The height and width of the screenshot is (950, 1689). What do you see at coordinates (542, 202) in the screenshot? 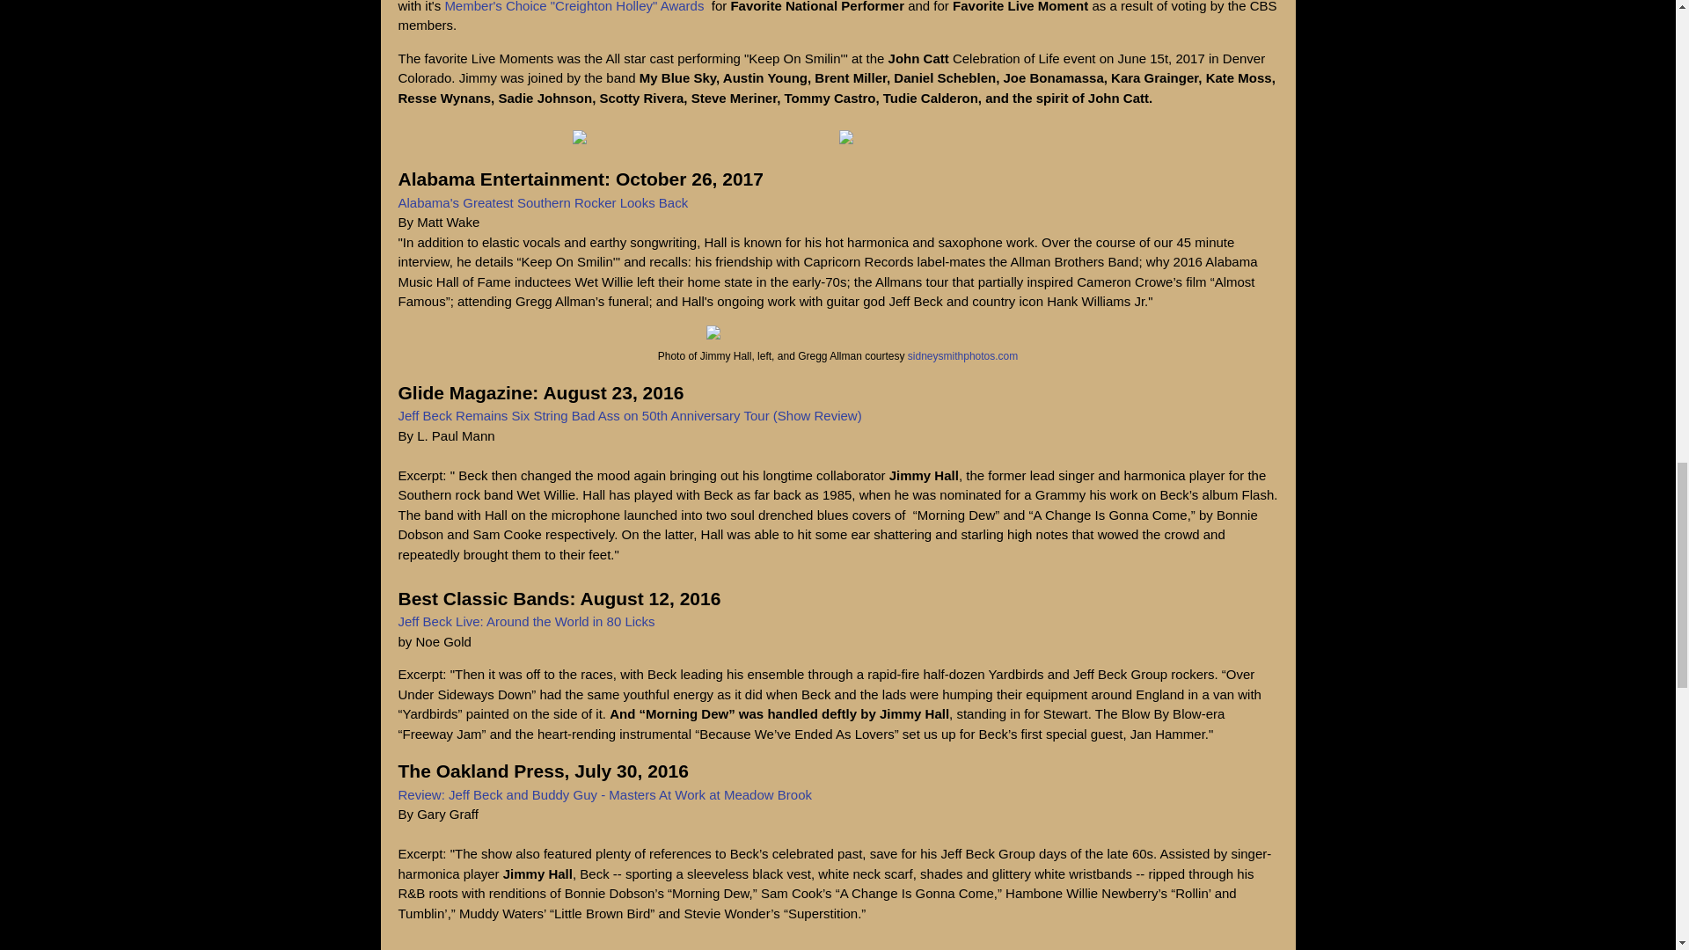
I see `Alabama's Greatest Southern Rocker Looks Back` at bounding box center [542, 202].